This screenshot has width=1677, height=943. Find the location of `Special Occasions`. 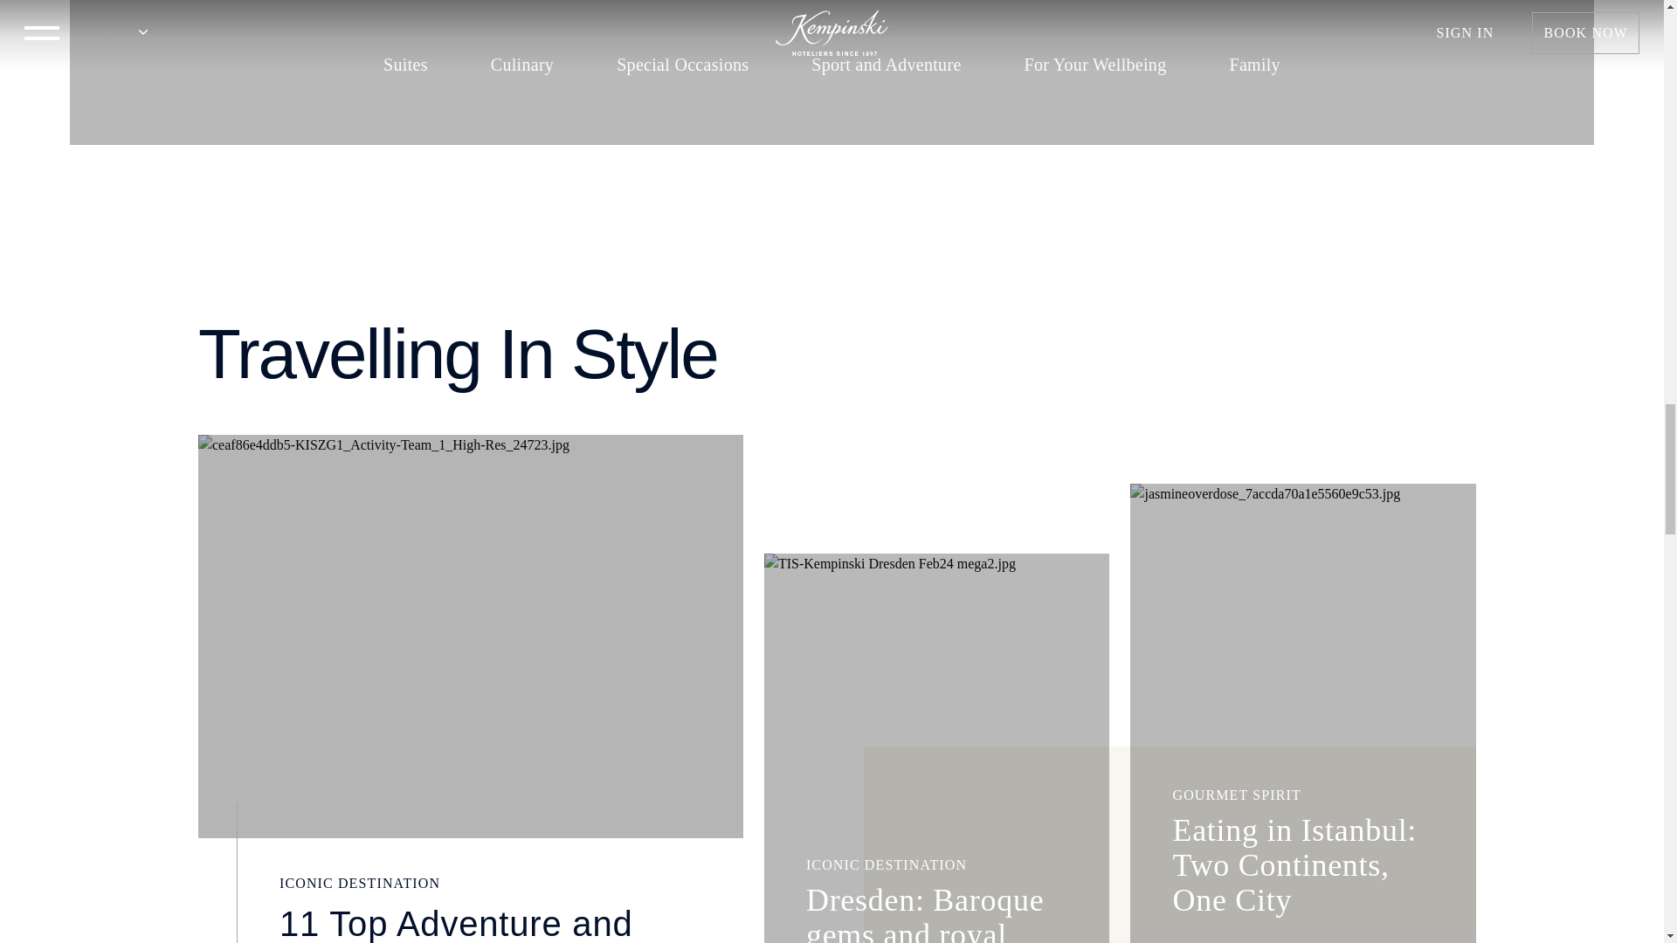

Special Occasions is located at coordinates (682, 65).